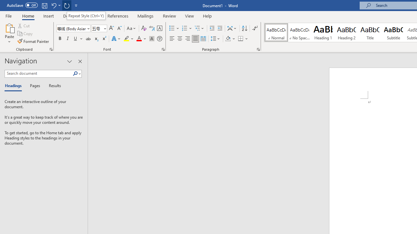  What do you see at coordinates (76, 5) in the screenshot?
I see `Customize Quick Access Toolbar` at bounding box center [76, 5].